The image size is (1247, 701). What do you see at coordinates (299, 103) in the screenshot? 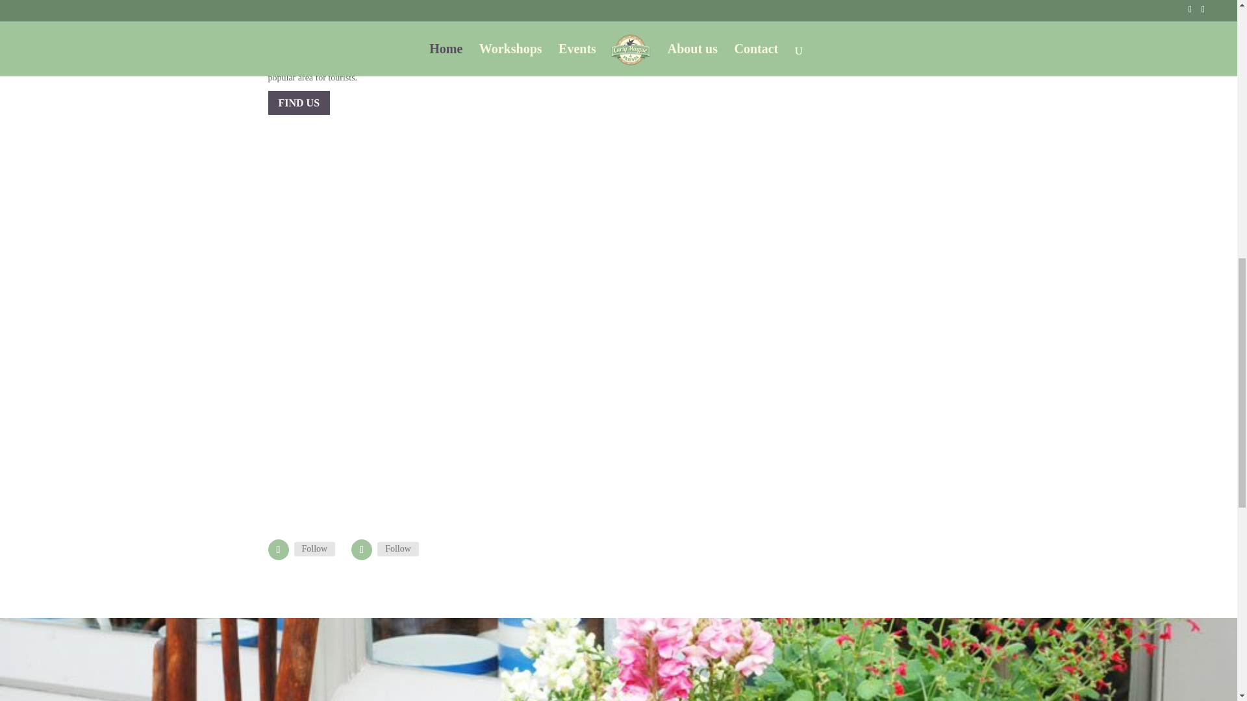
I see `FIND US` at bounding box center [299, 103].